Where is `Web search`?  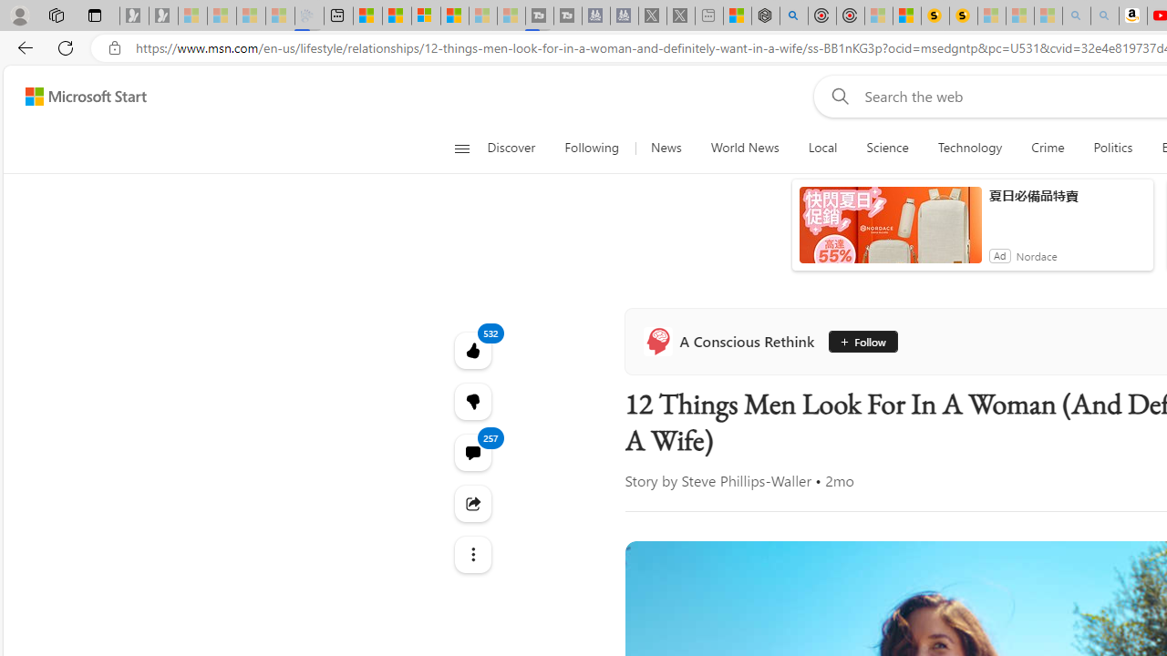
Web search is located at coordinates (837, 96).